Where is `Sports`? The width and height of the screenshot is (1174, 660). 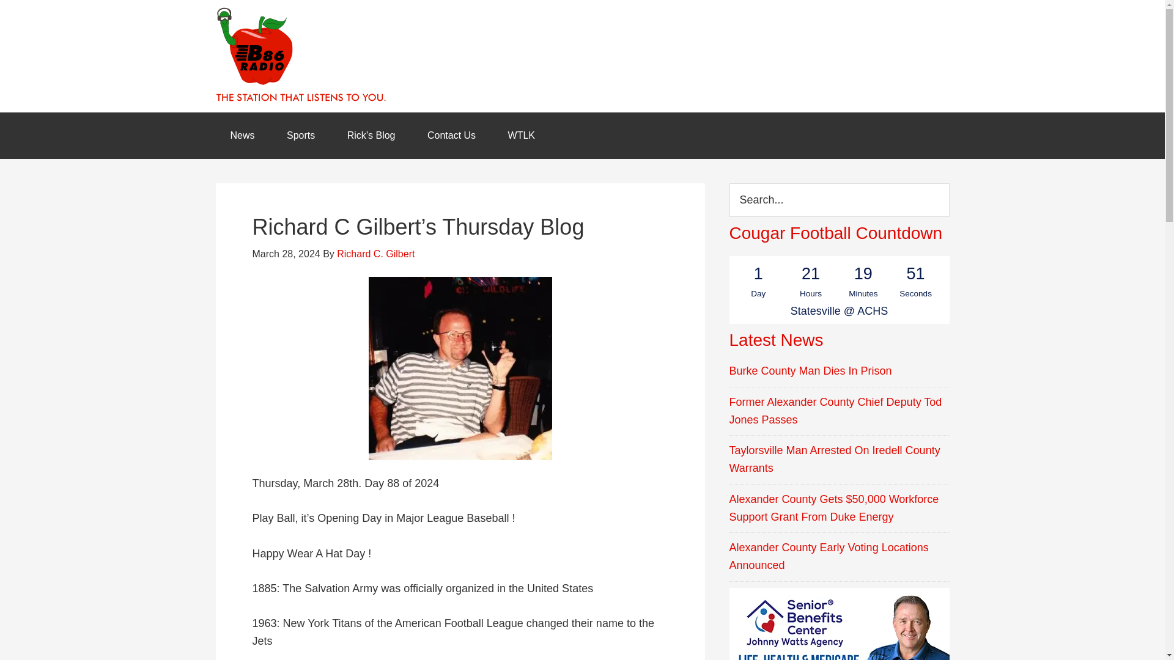
Sports is located at coordinates (301, 136).